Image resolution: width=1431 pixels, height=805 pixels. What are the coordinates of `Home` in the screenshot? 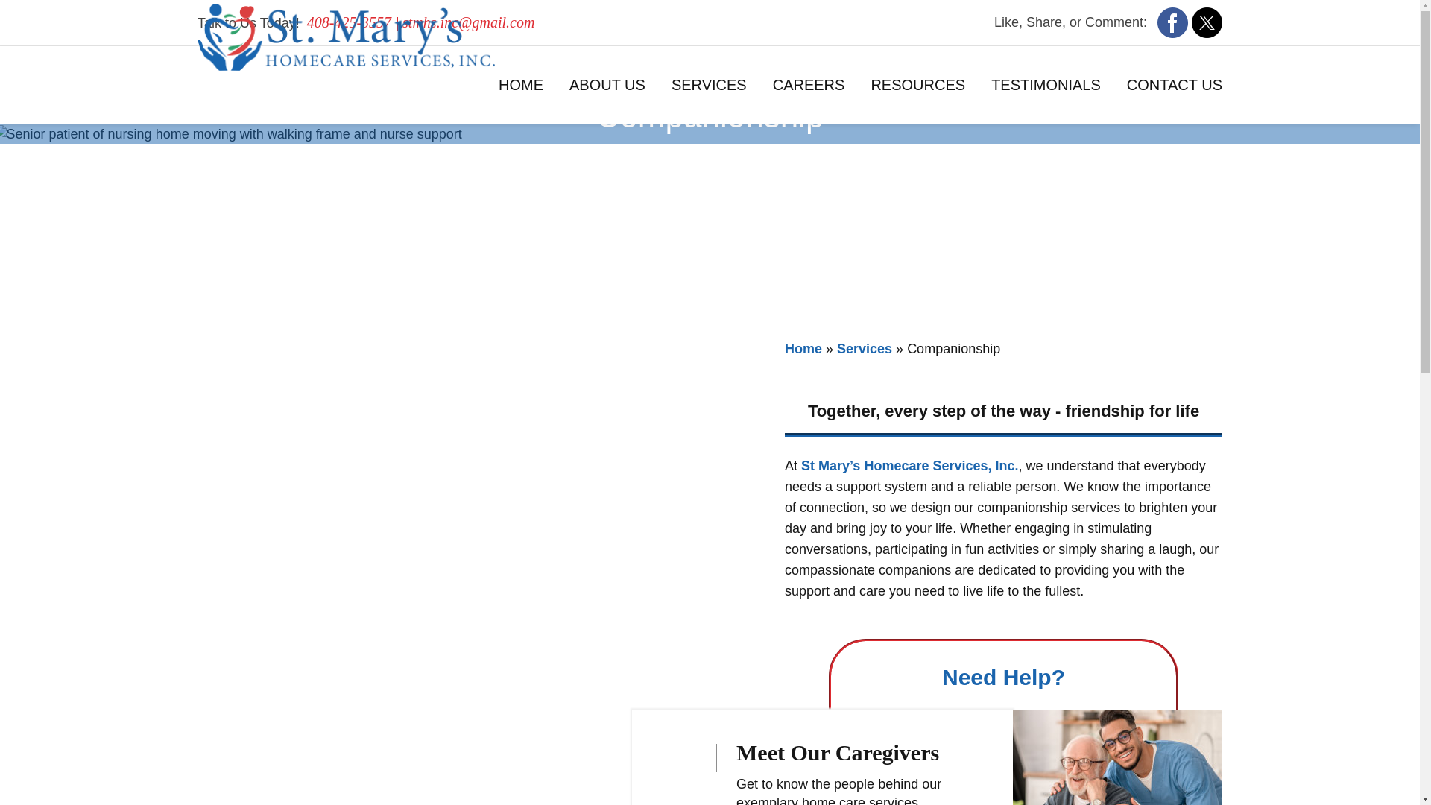 It's located at (803, 349).